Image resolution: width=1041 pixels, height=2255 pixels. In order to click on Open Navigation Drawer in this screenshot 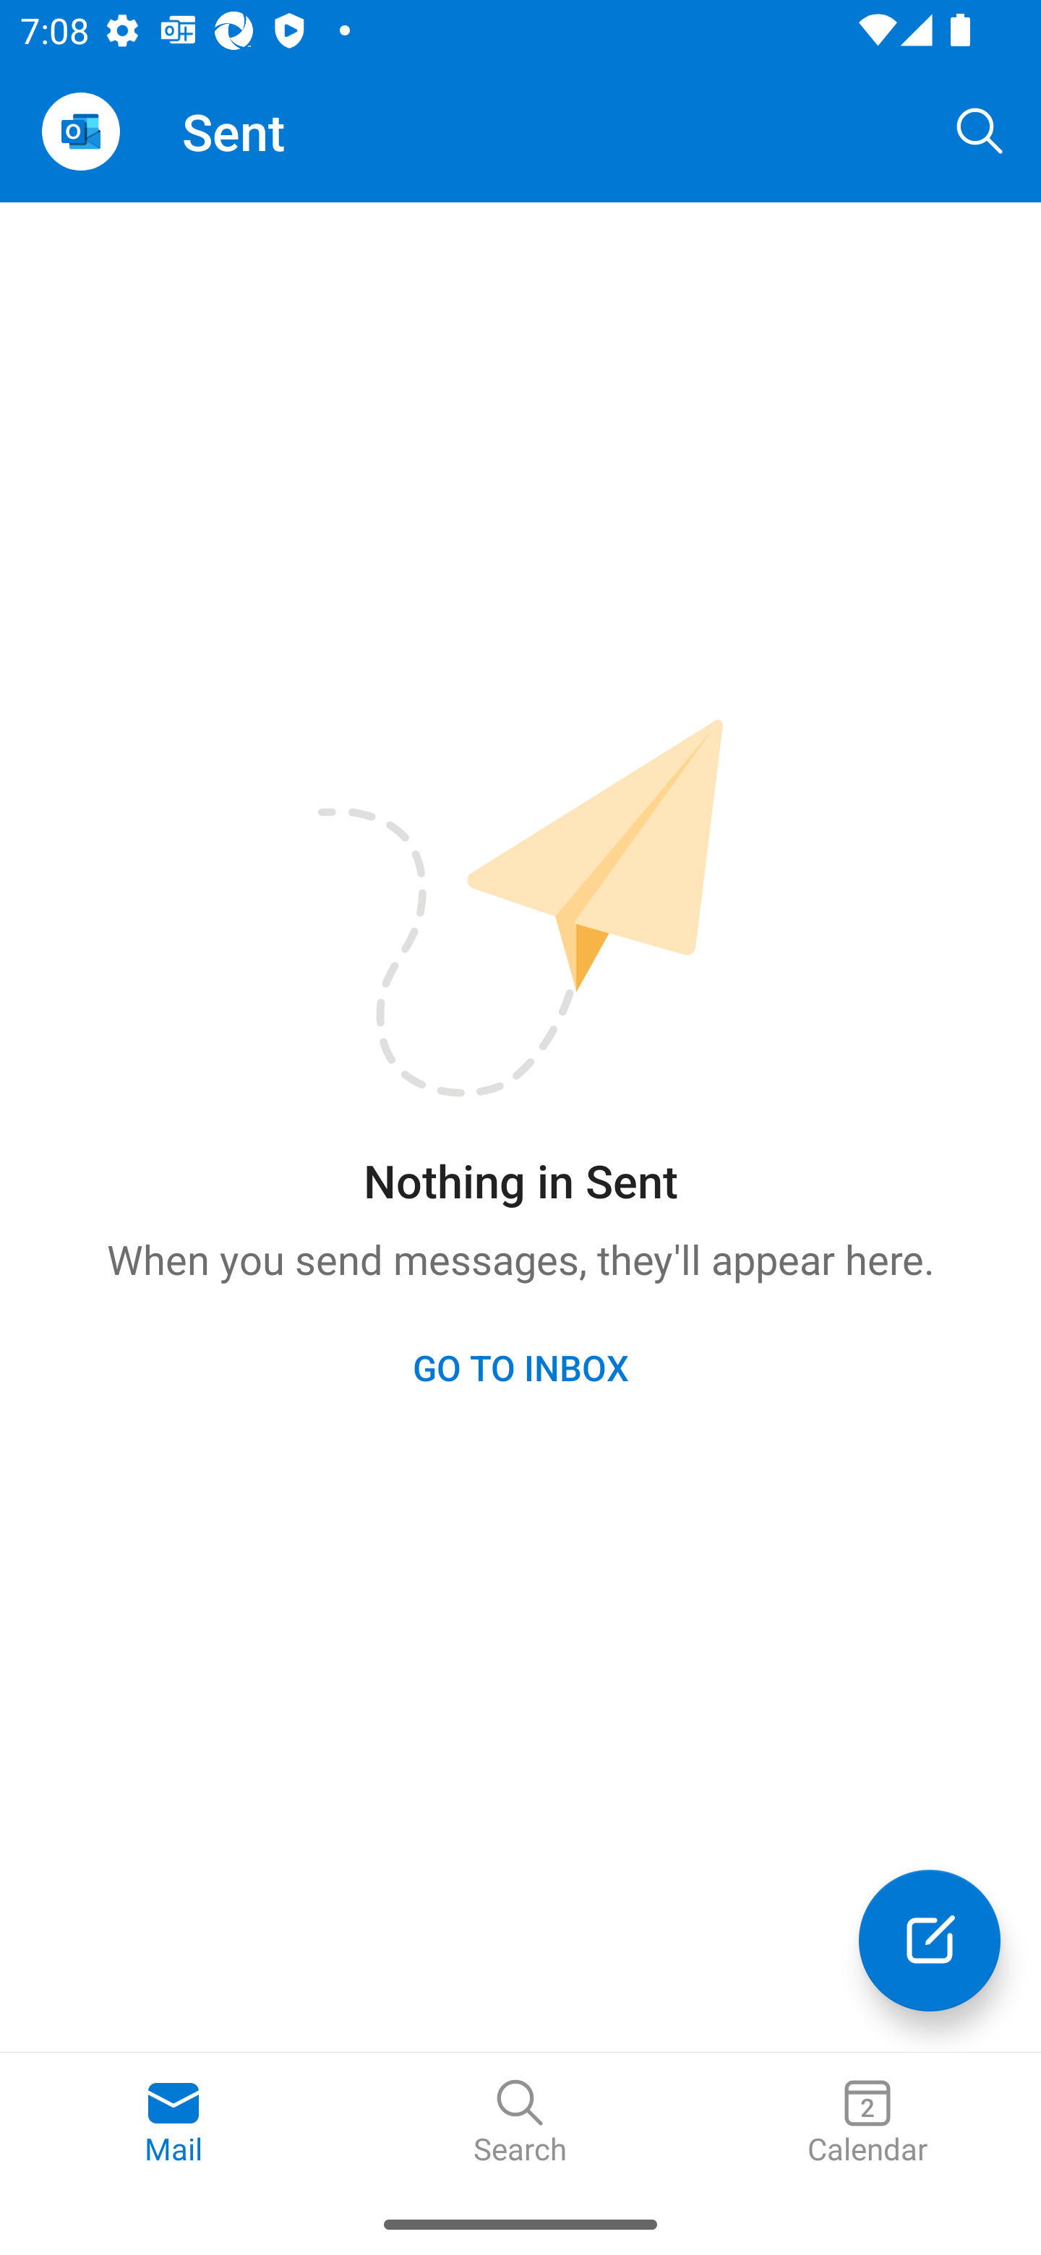, I will do `click(80, 132)`.